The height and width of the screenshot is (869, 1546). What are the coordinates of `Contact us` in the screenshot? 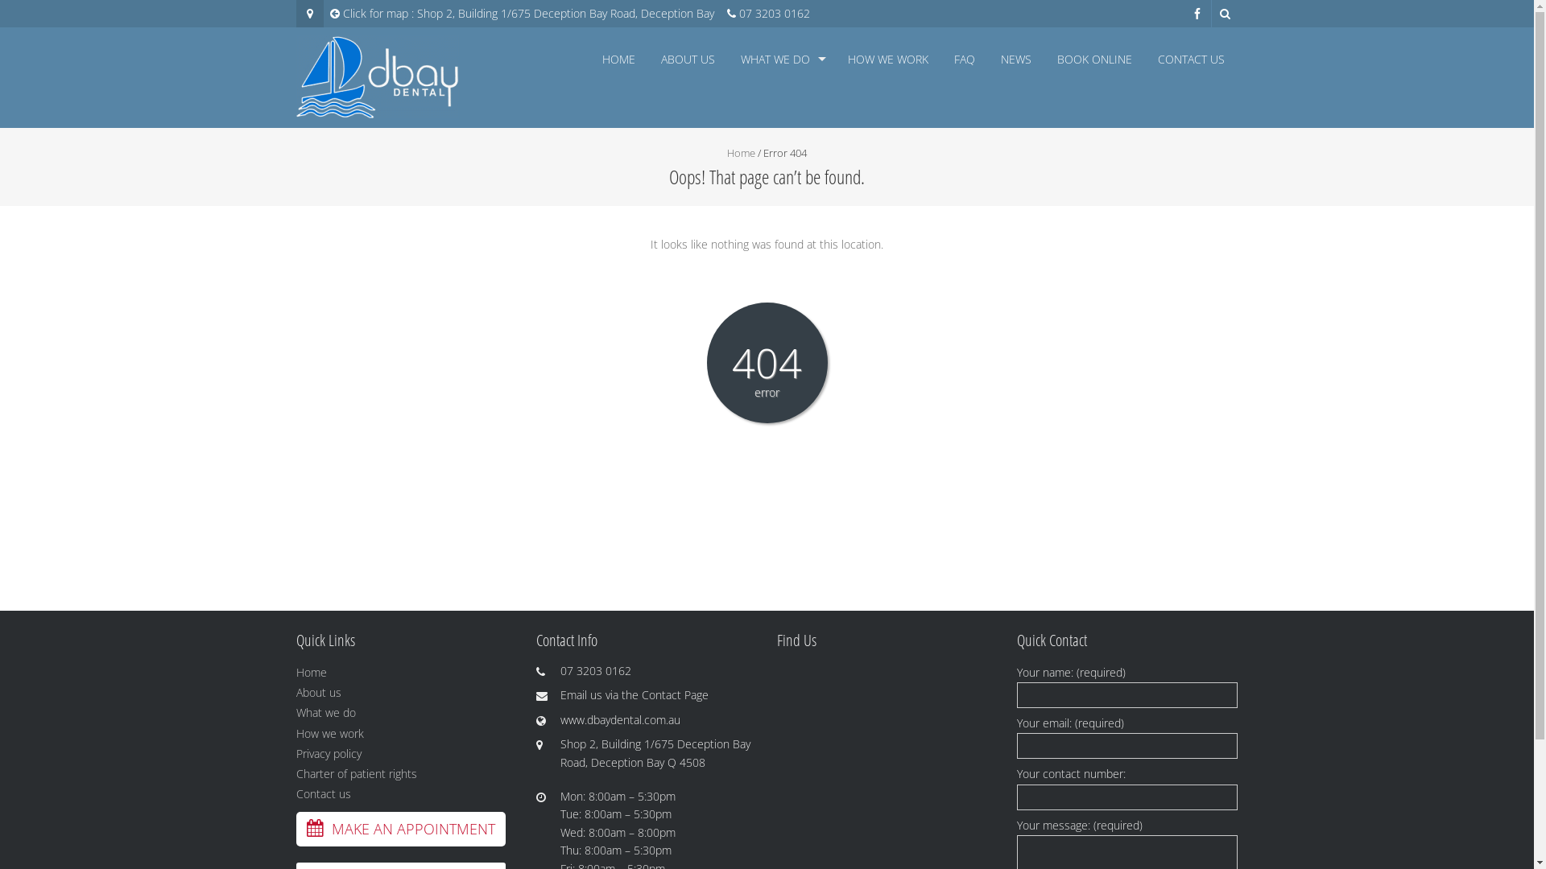 It's located at (324, 793).